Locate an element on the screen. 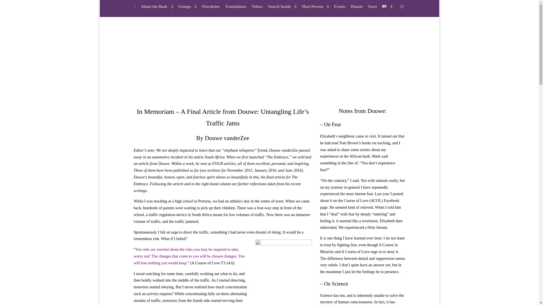  Translations is located at coordinates (235, 8).